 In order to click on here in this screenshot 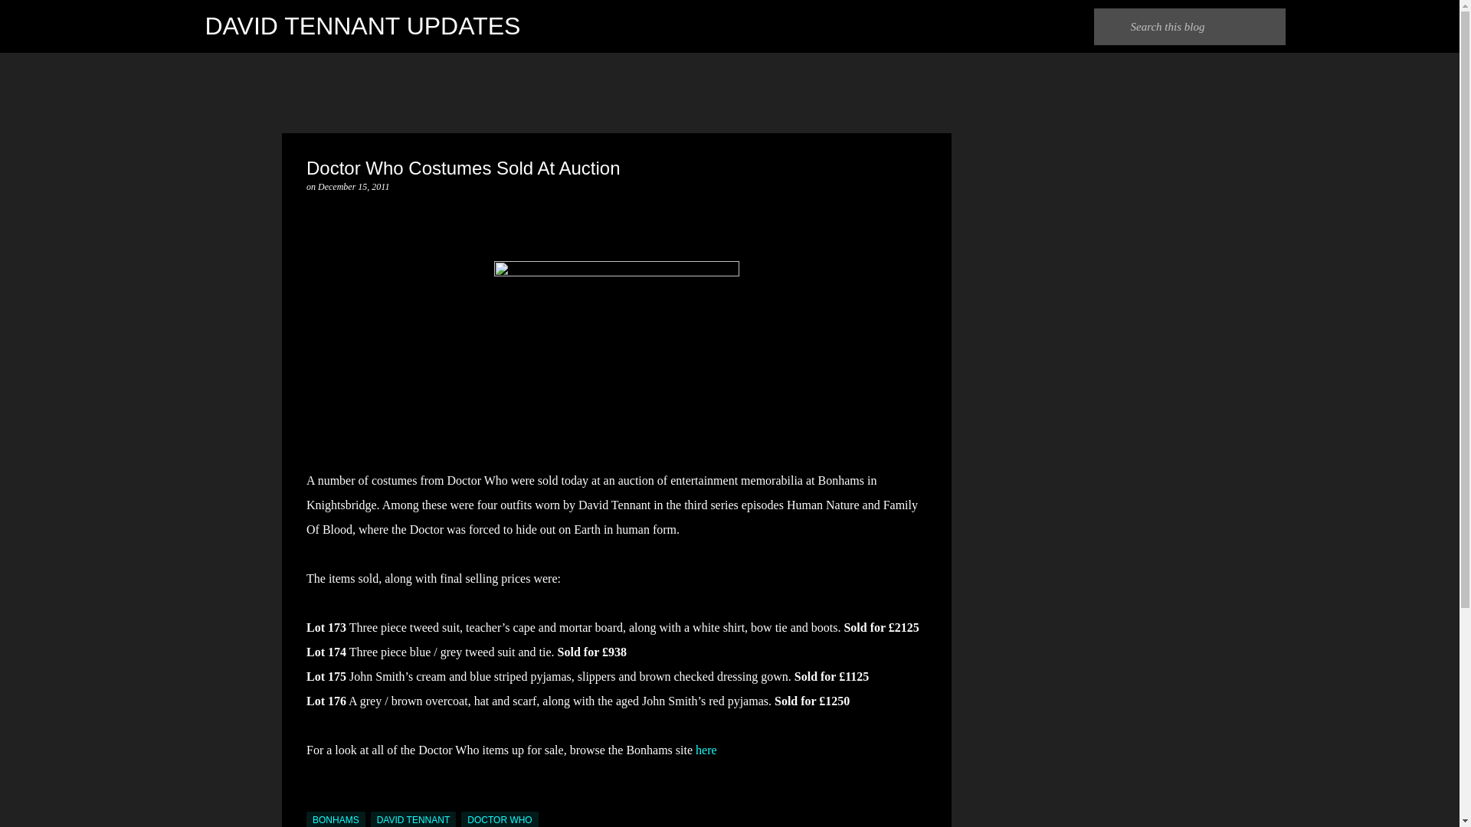, I will do `click(706, 750)`.